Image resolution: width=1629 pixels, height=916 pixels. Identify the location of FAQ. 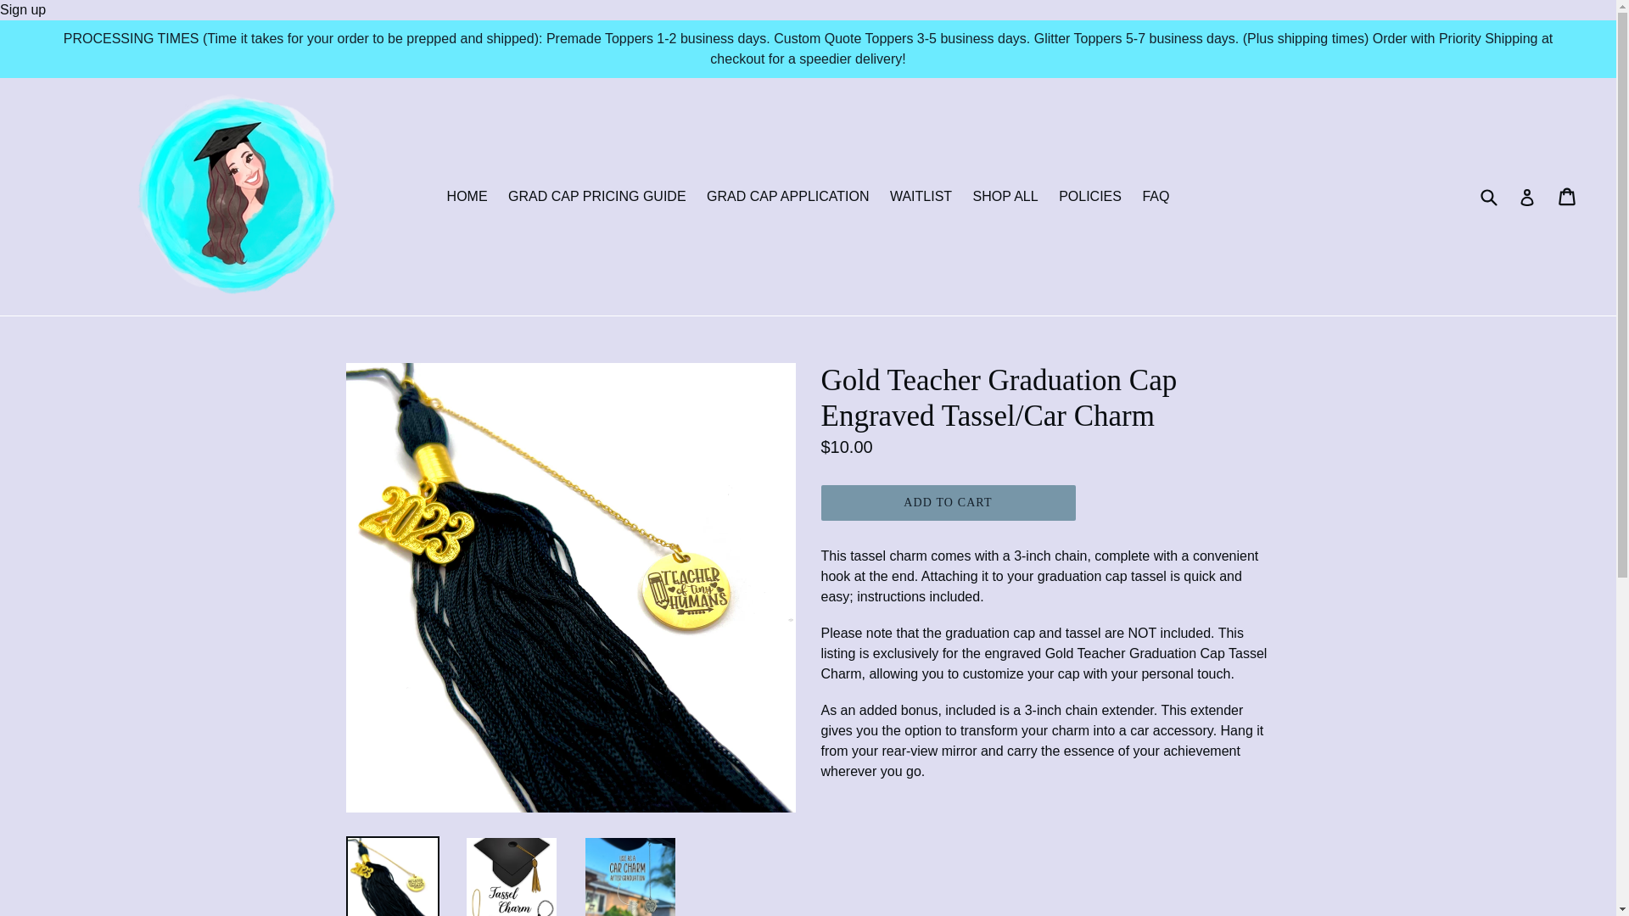
(1156, 197).